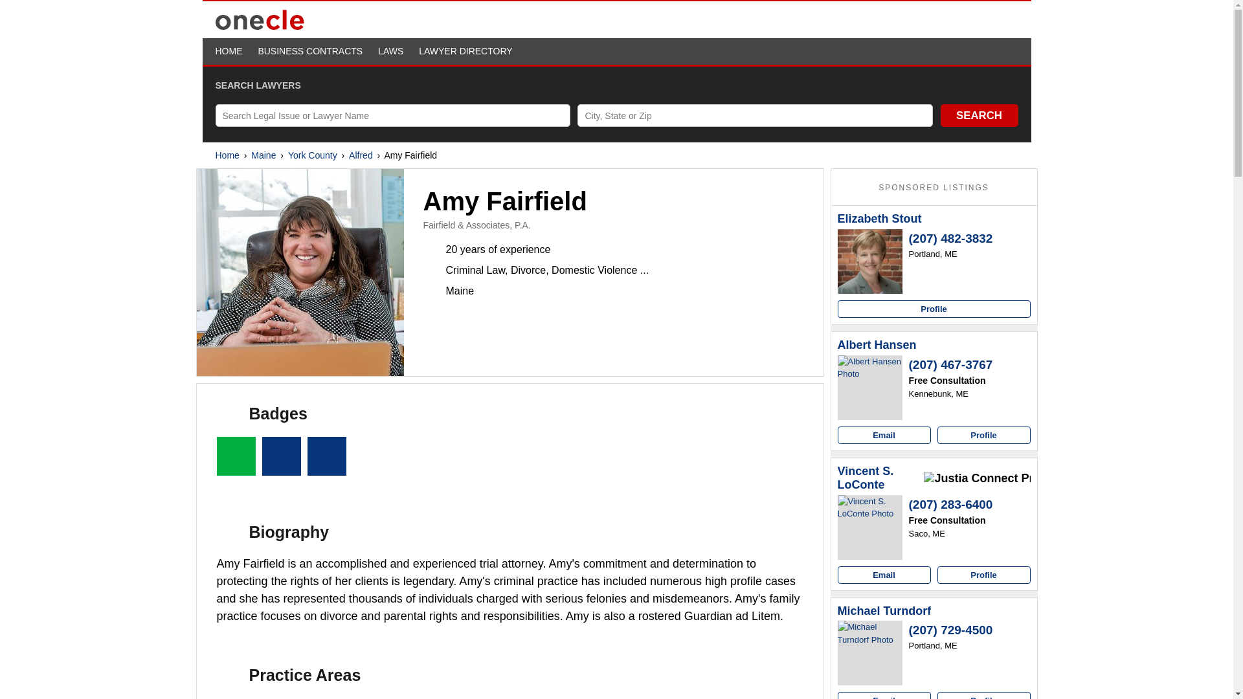 This screenshot has height=699, width=1243. Describe the element at coordinates (227, 155) in the screenshot. I see `Home` at that location.